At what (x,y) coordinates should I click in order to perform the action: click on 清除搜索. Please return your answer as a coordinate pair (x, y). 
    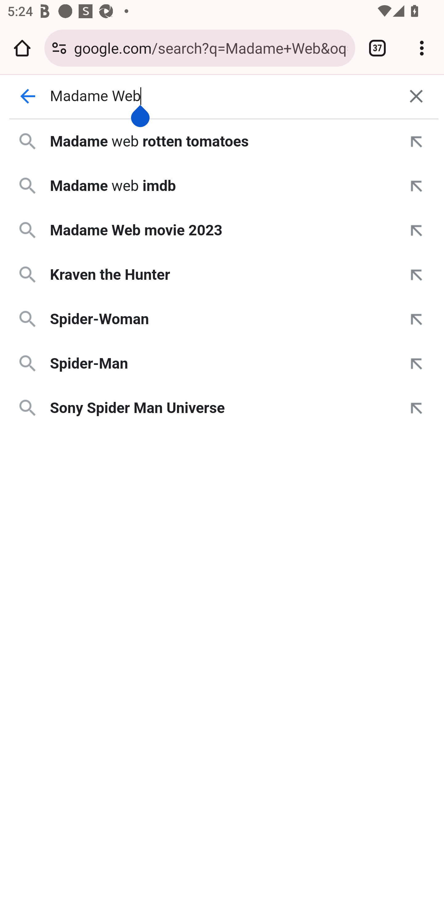
    Looking at the image, I should click on (416, 96).